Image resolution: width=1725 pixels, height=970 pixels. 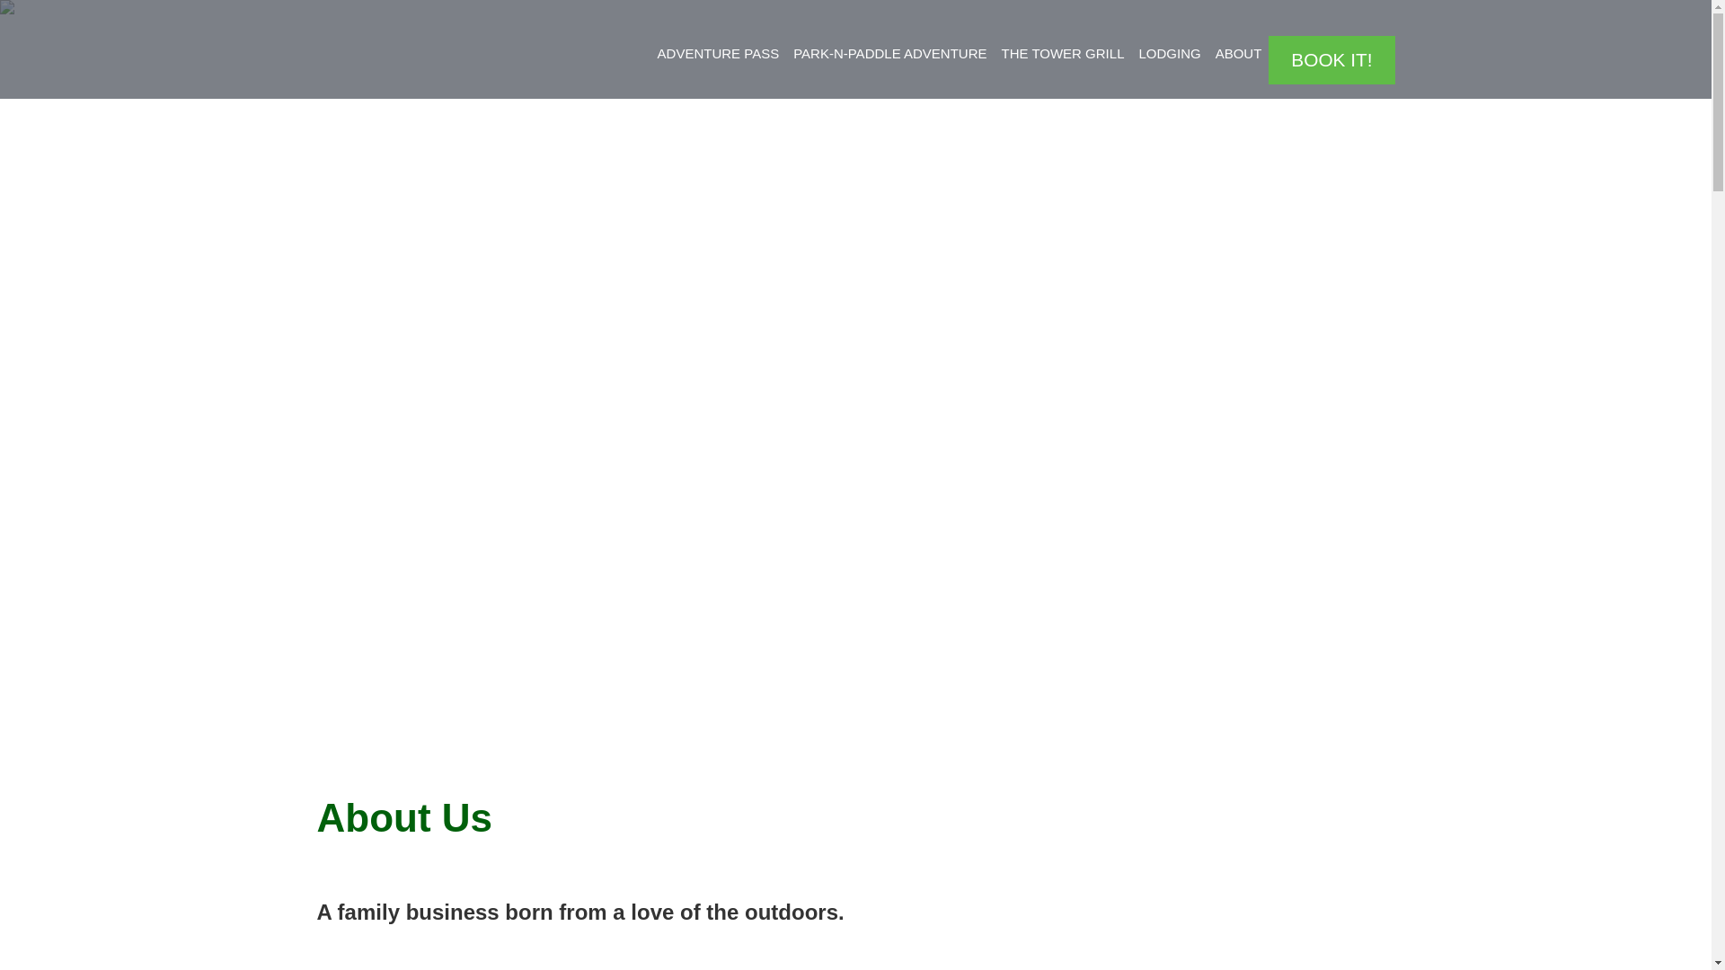 I want to click on ADVENTURE PASS, so click(x=718, y=54).